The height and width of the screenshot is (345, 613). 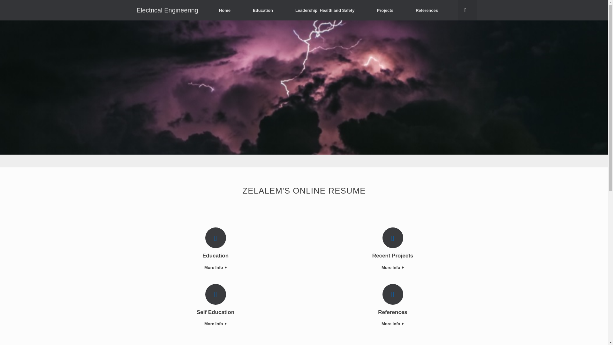 I want to click on Recent Projects, so click(x=392, y=256).